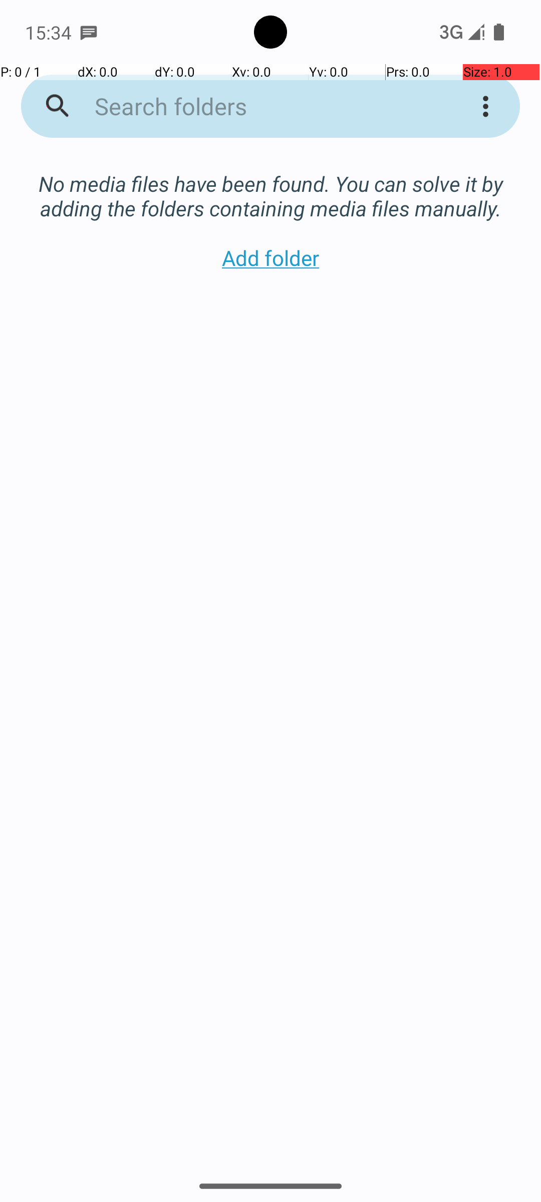 This screenshot has width=541, height=1202. I want to click on No media files have been found. You can solve it by adding the folders containing media files manually., so click(270, 185).